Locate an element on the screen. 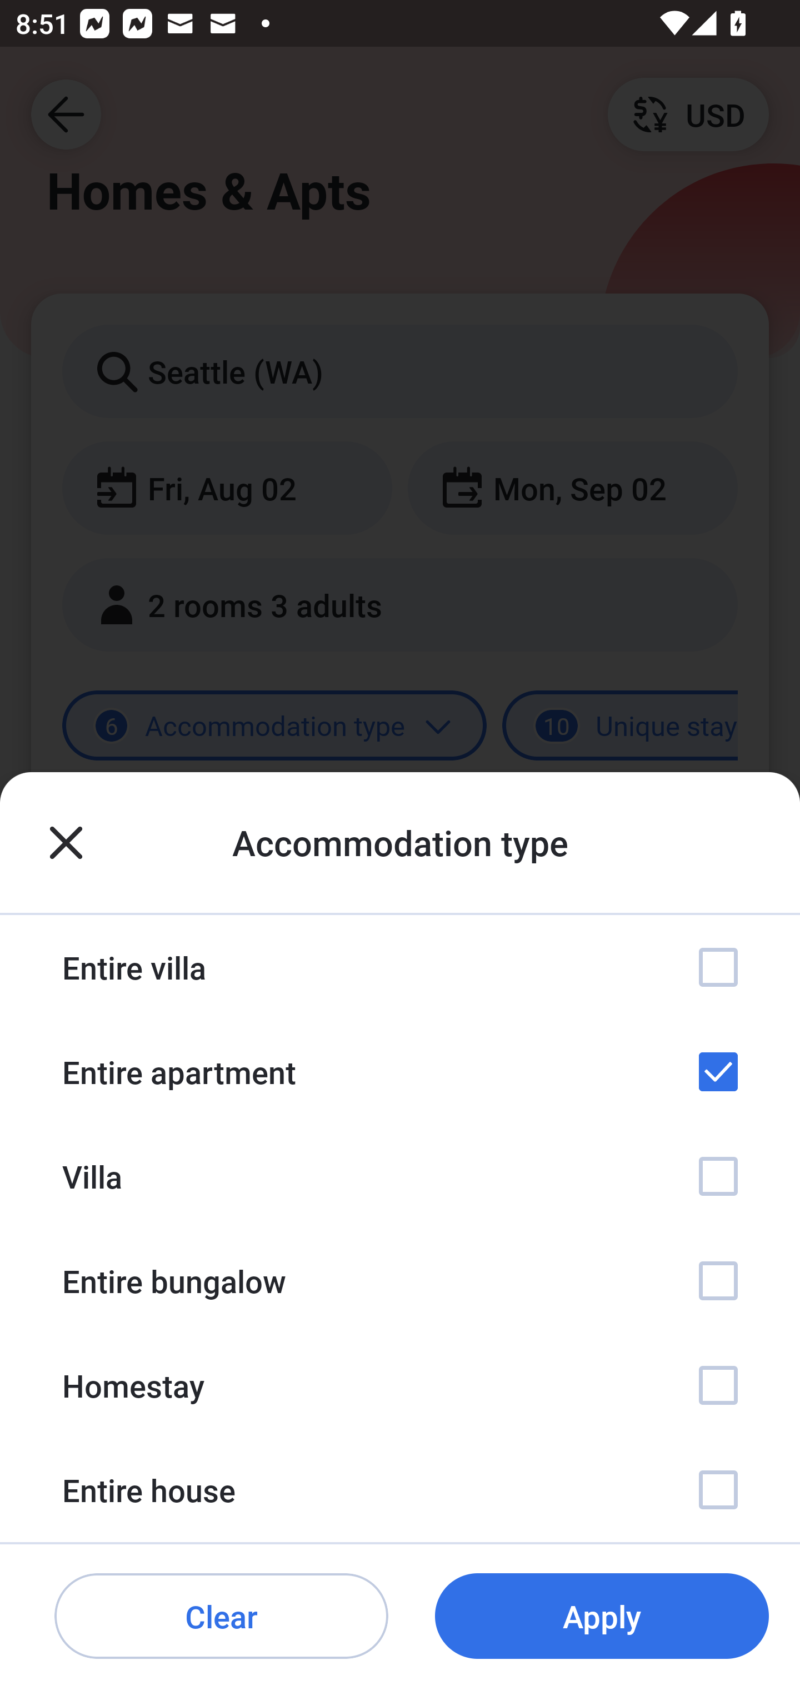 The width and height of the screenshot is (800, 1690). Homestay is located at coordinates (400, 1384).